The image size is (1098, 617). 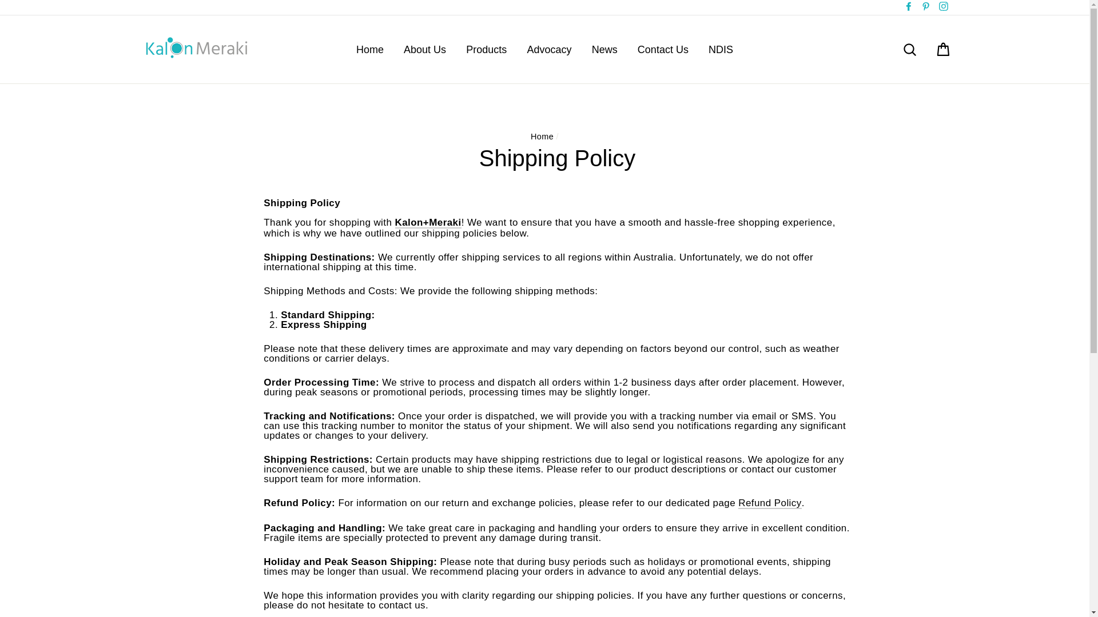 What do you see at coordinates (542, 137) in the screenshot?
I see `Back to the frontpage` at bounding box center [542, 137].